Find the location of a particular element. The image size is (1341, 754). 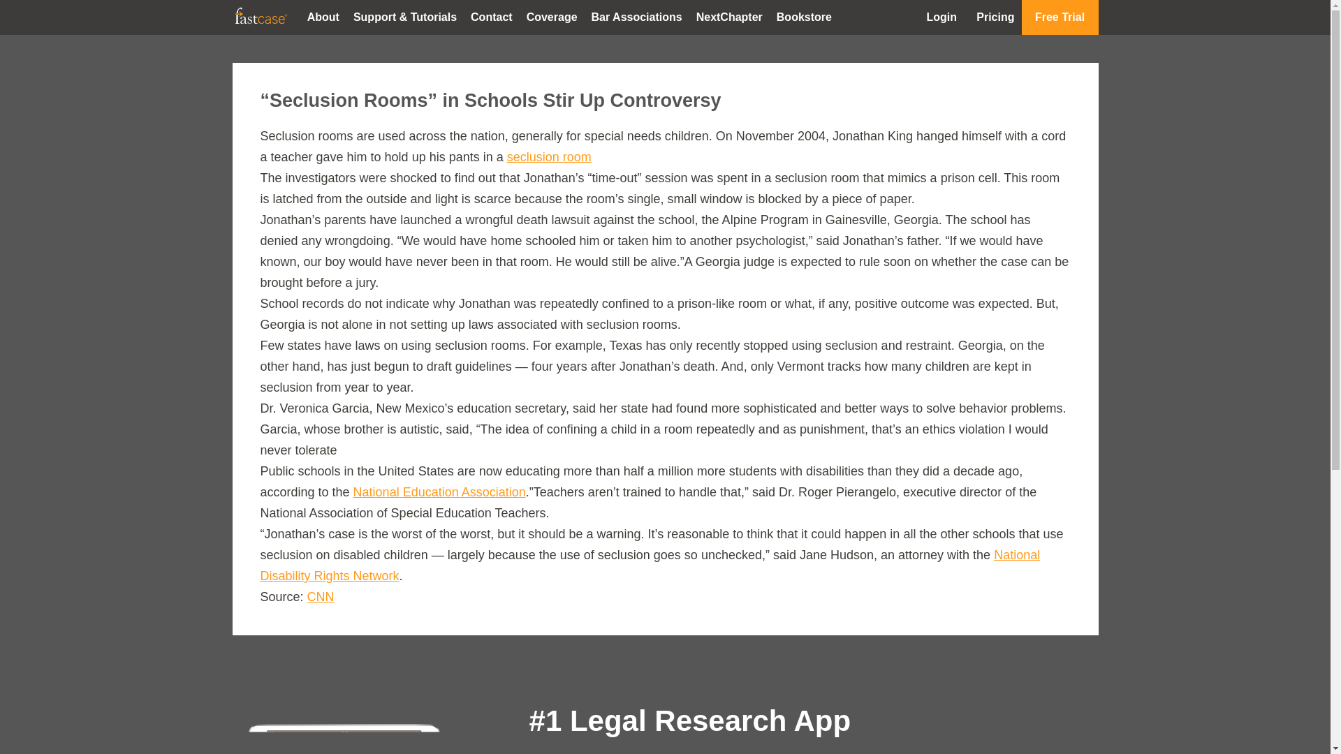

Pricing is located at coordinates (995, 17).